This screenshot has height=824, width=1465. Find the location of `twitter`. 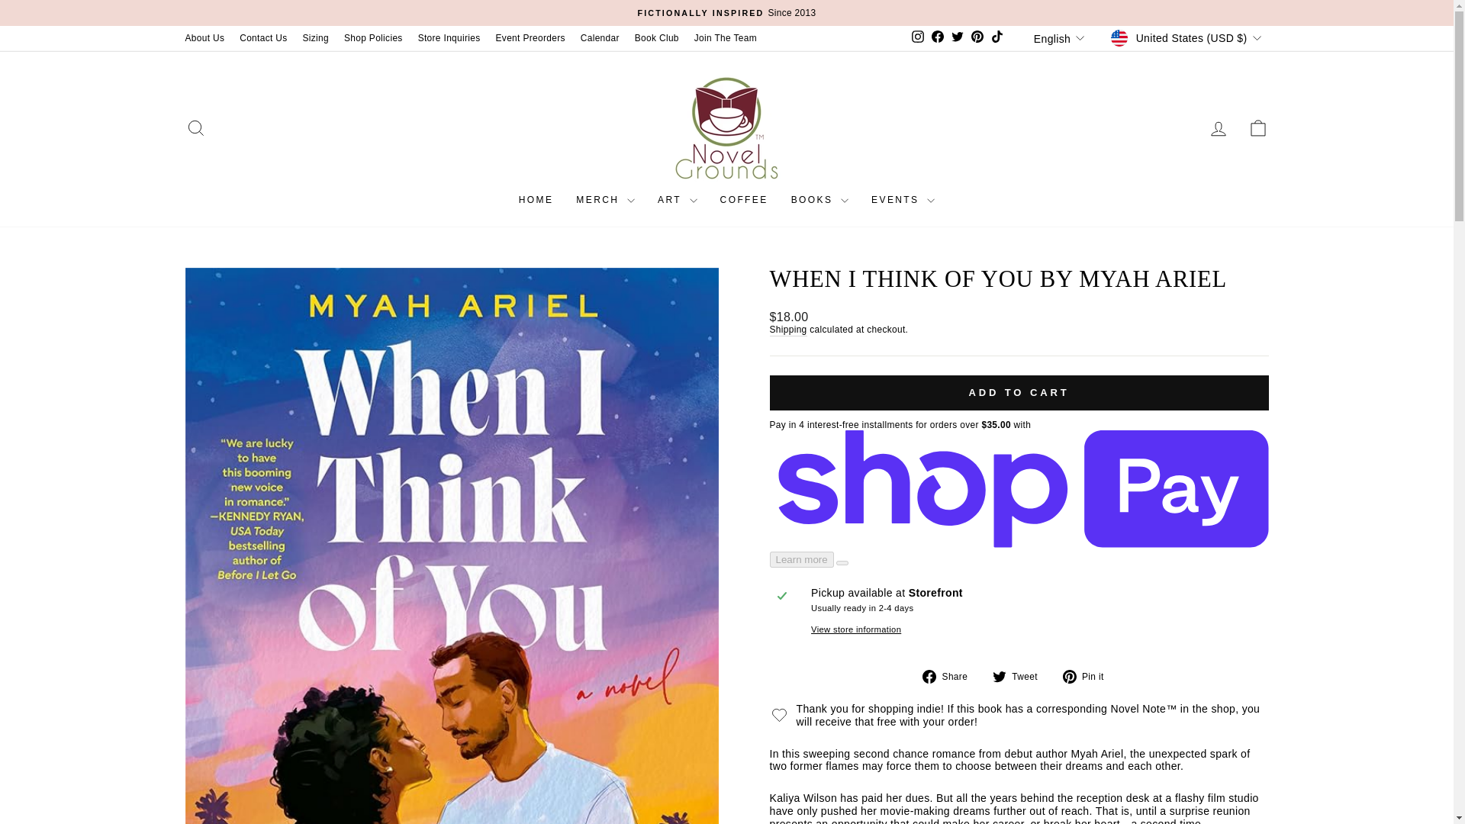

twitter is located at coordinates (1000, 677).